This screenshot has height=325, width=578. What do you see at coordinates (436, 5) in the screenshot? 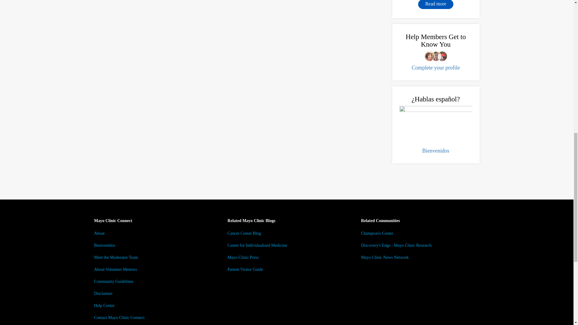
I see `Read more` at bounding box center [436, 5].